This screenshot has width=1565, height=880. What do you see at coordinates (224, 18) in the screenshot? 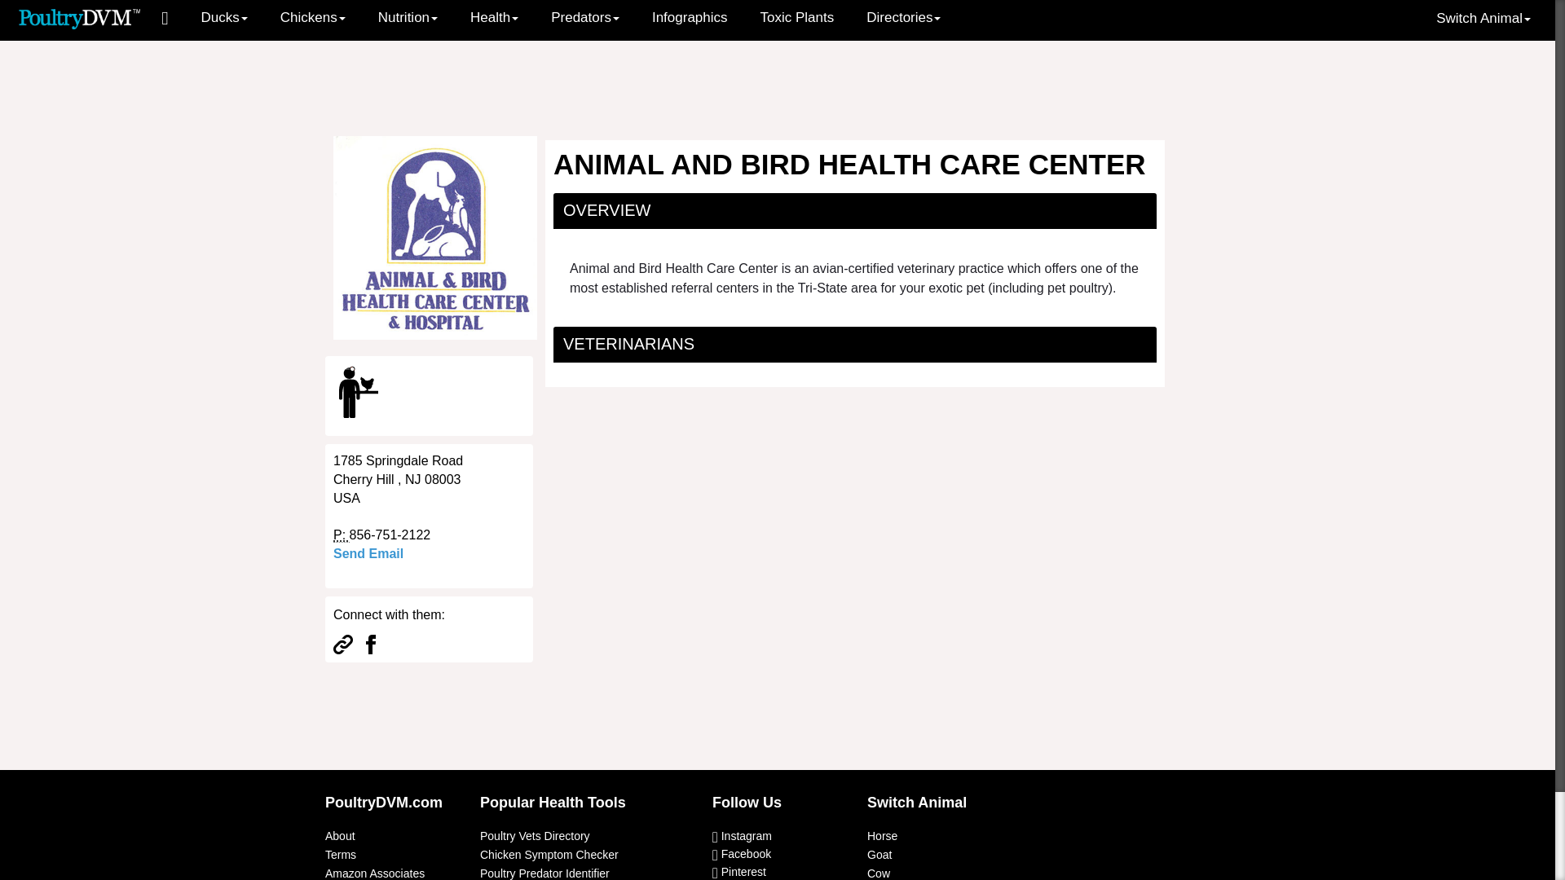
I see `Ducks` at bounding box center [224, 18].